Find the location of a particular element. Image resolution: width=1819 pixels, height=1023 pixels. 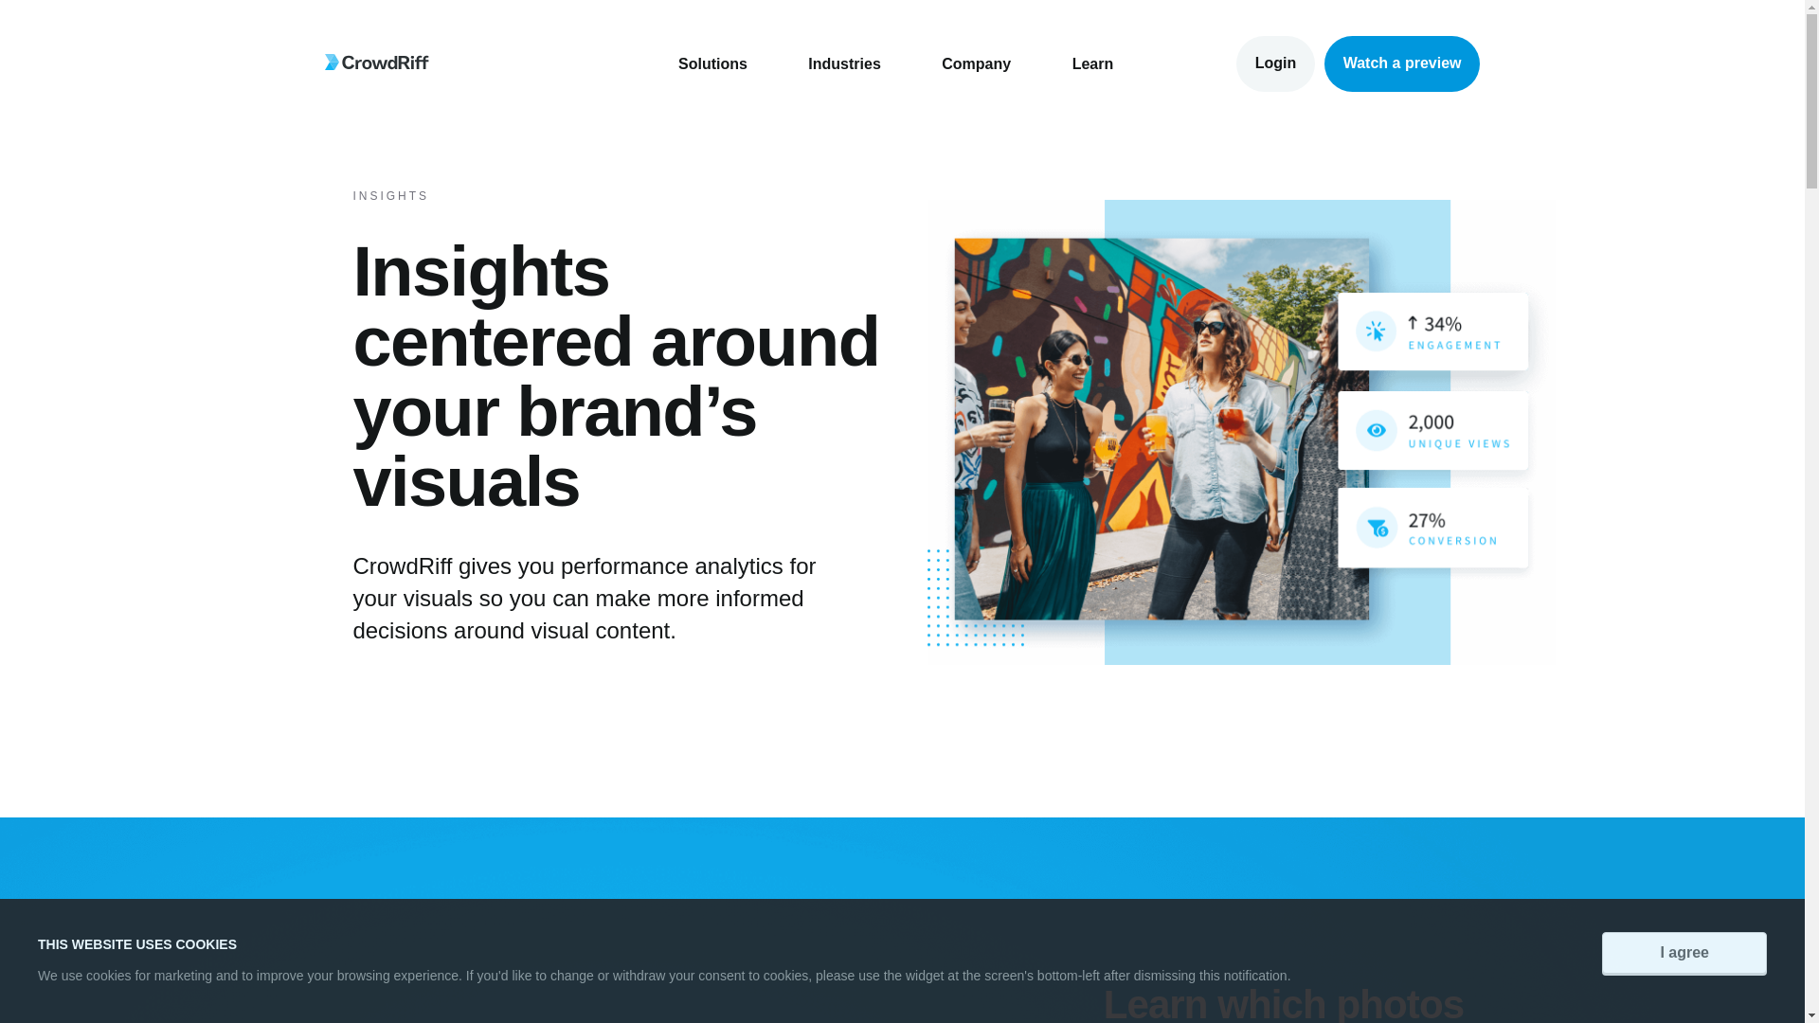

Industries is located at coordinates (843, 64).